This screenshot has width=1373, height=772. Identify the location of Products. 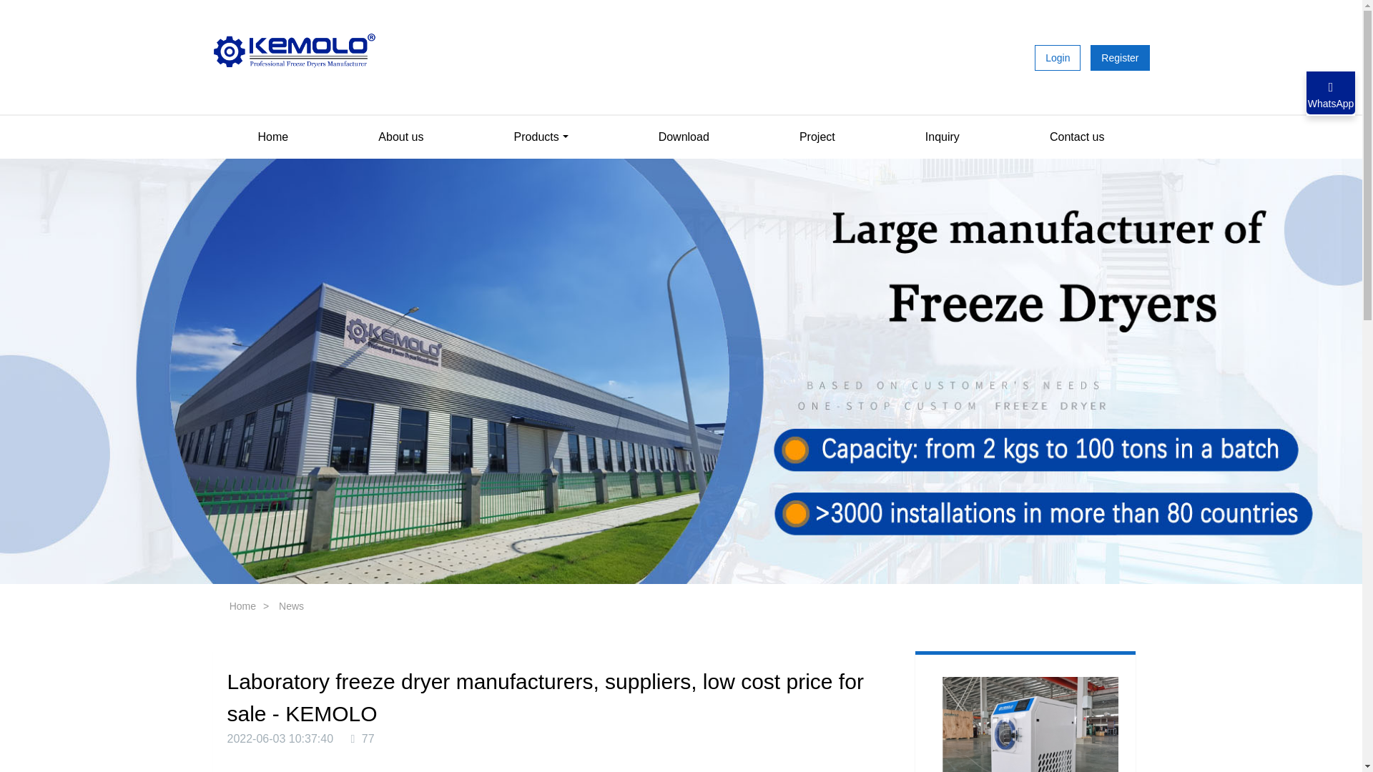
(541, 137).